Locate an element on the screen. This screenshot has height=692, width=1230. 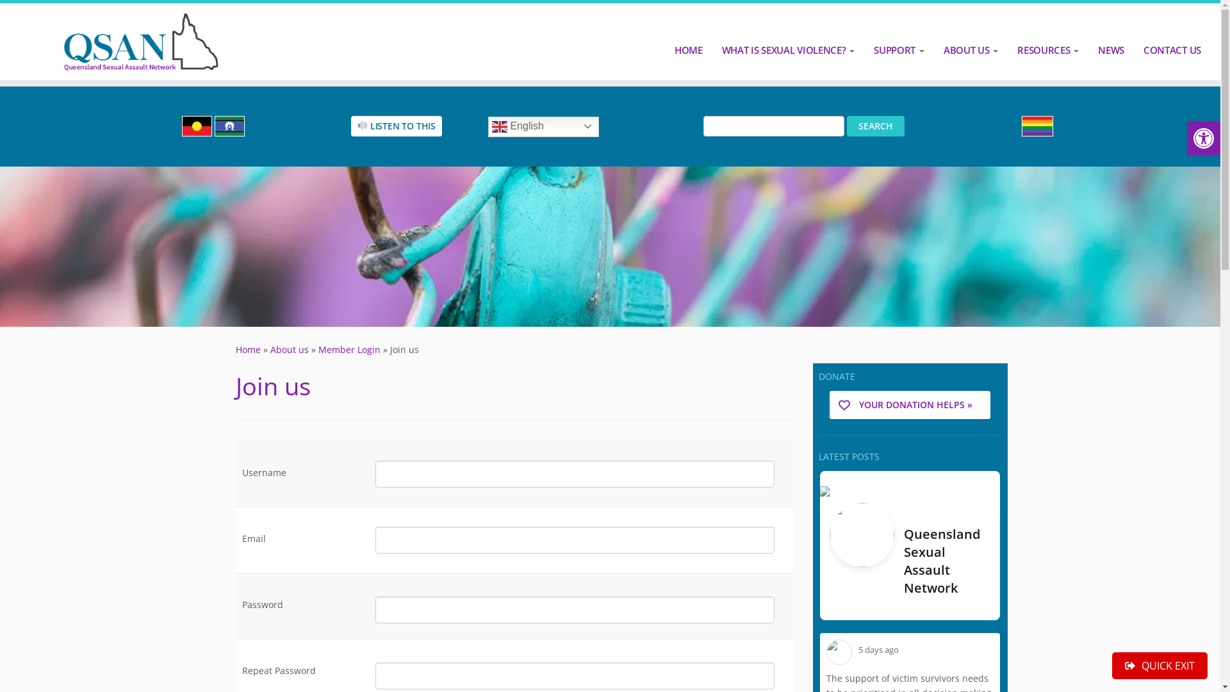
English is located at coordinates (543, 127).